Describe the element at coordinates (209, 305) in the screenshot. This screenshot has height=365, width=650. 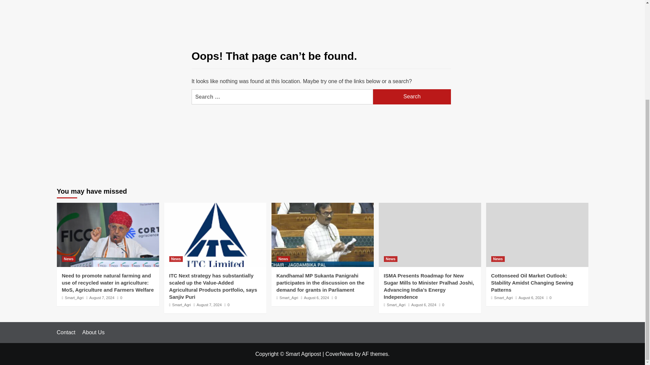
I see `August 7, 2024` at that location.